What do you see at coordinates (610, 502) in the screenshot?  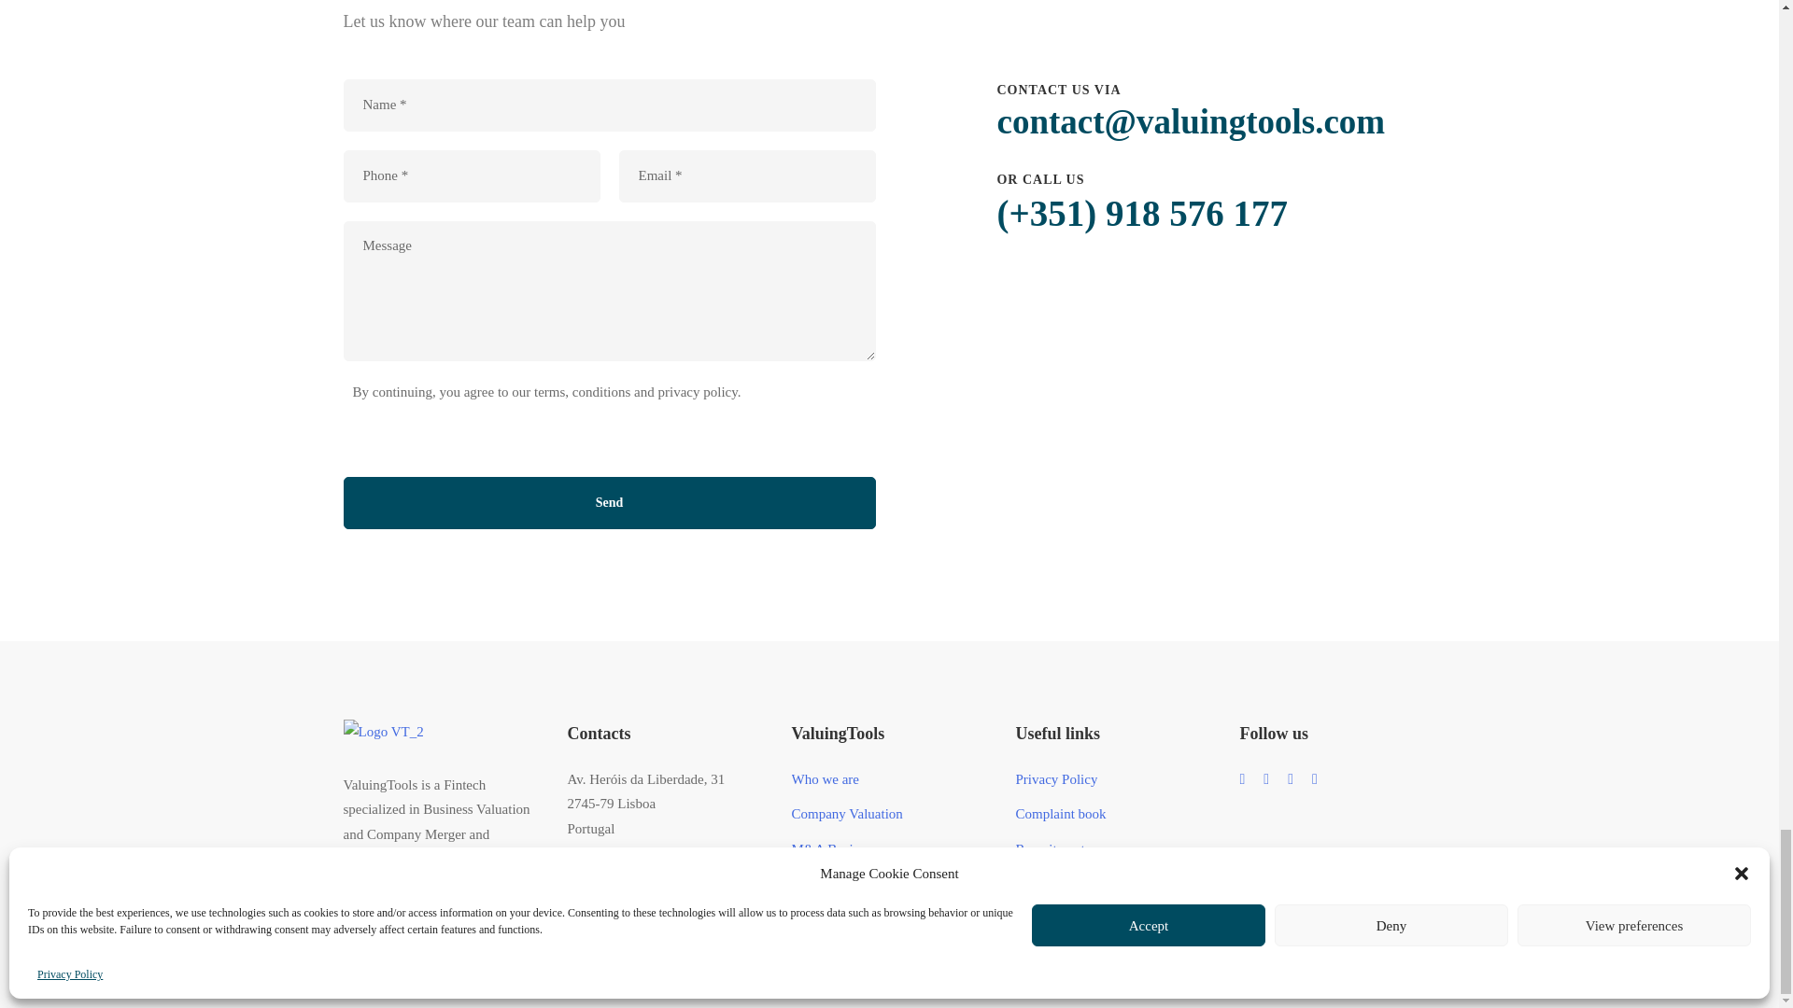 I see `Send` at bounding box center [610, 502].